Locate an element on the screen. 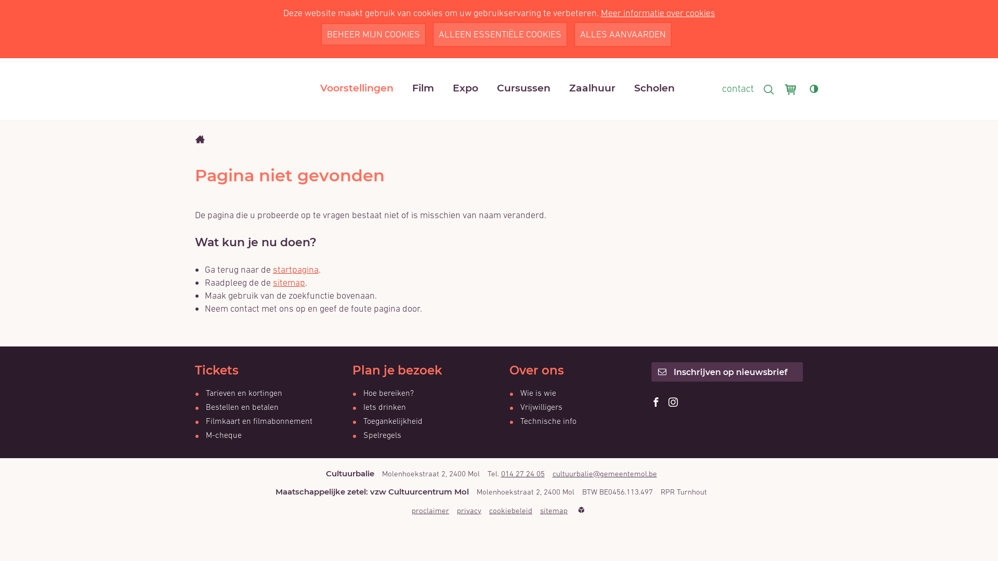 This screenshot has height=561, width=998. startpagina is located at coordinates (296, 269).